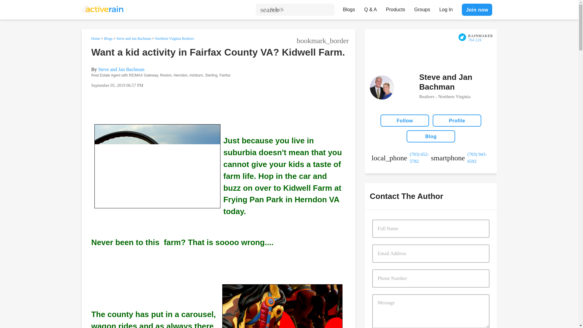 Image resolution: width=583 pixels, height=328 pixels. What do you see at coordinates (477, 9) in the screenshot?
I see `Join now` at bounding box center [477, 9].